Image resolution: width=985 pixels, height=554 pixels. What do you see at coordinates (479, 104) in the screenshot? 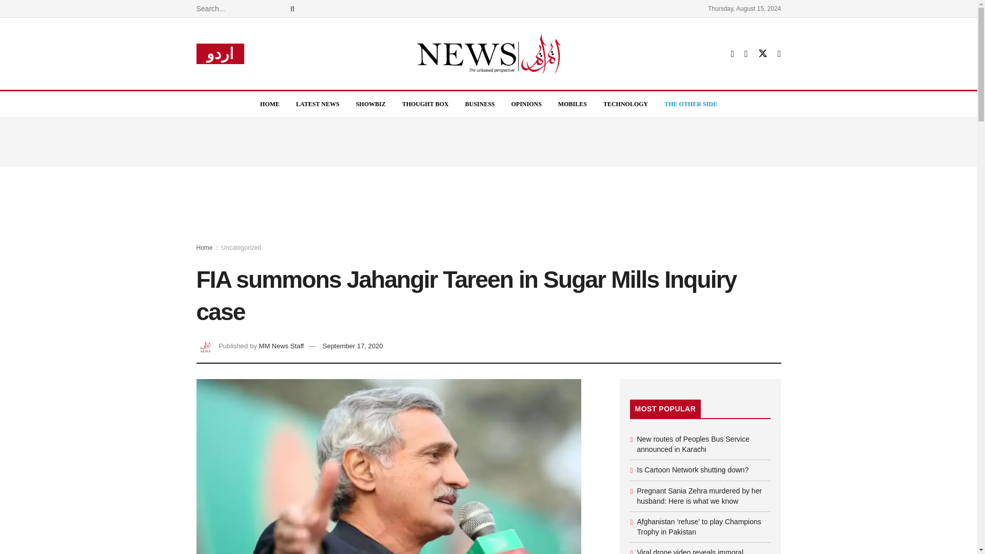
I see `BUSINESS` at bounding box center [479, 104].